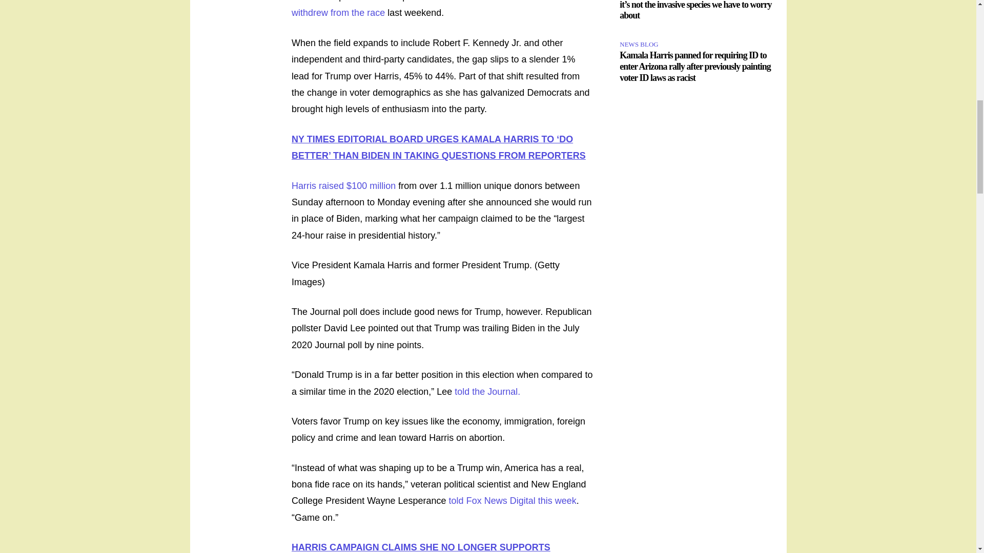  I want to click on told Fox News Digital this week, so click(512, 501).